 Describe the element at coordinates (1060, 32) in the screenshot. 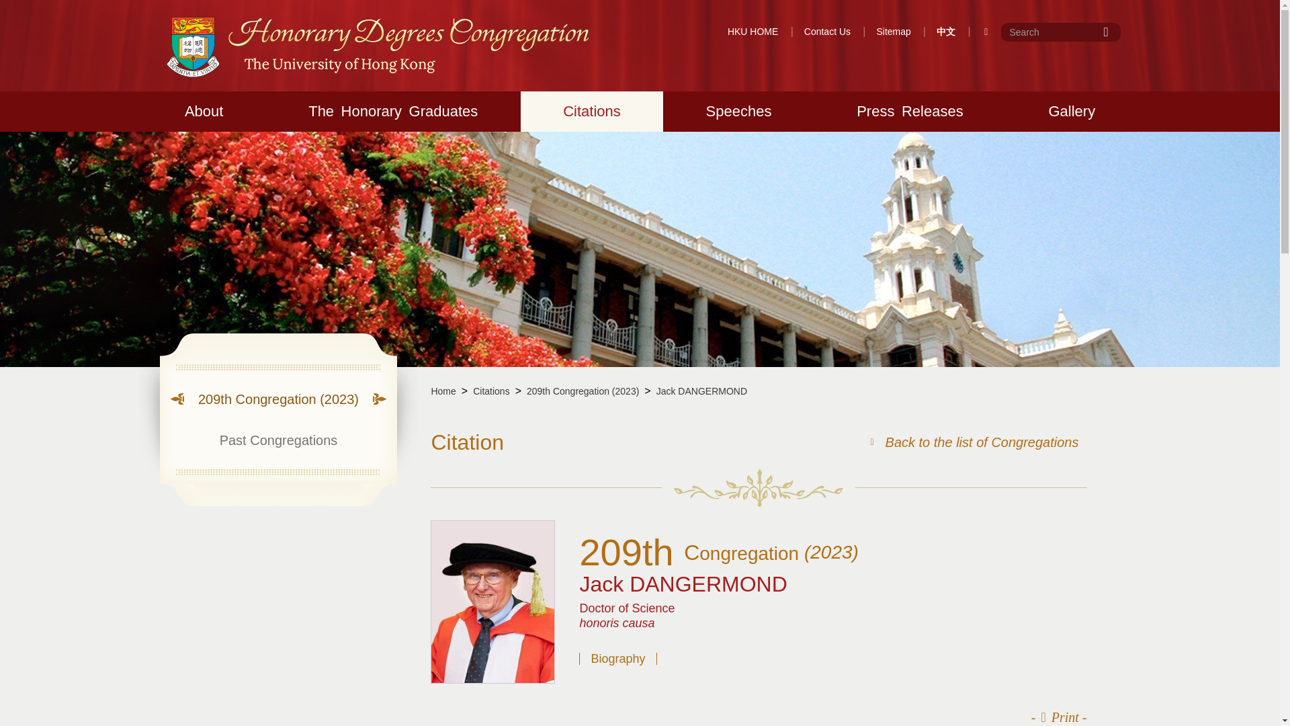

I see `Search Box` at that location.